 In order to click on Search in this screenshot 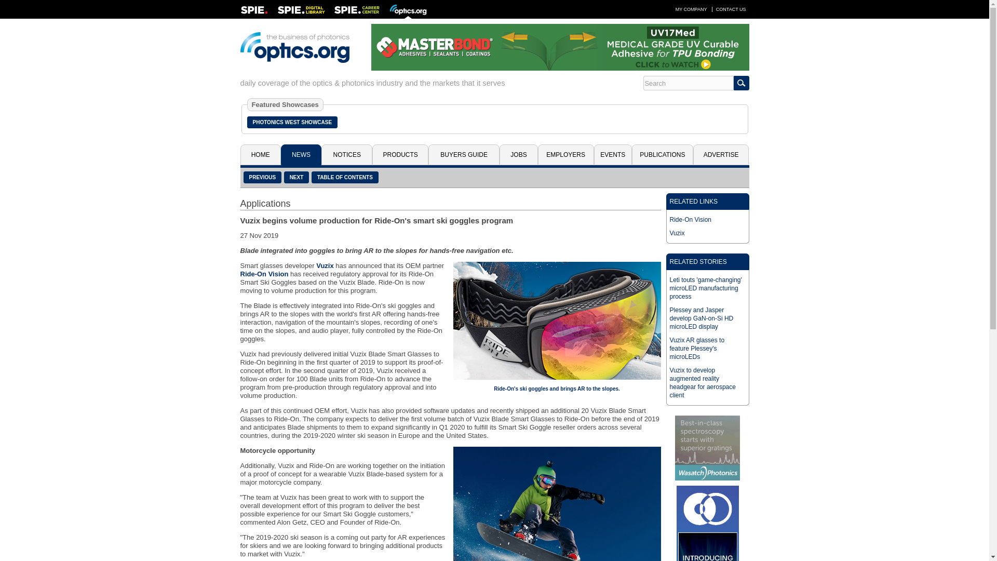, I will do `click(688, 83)`.